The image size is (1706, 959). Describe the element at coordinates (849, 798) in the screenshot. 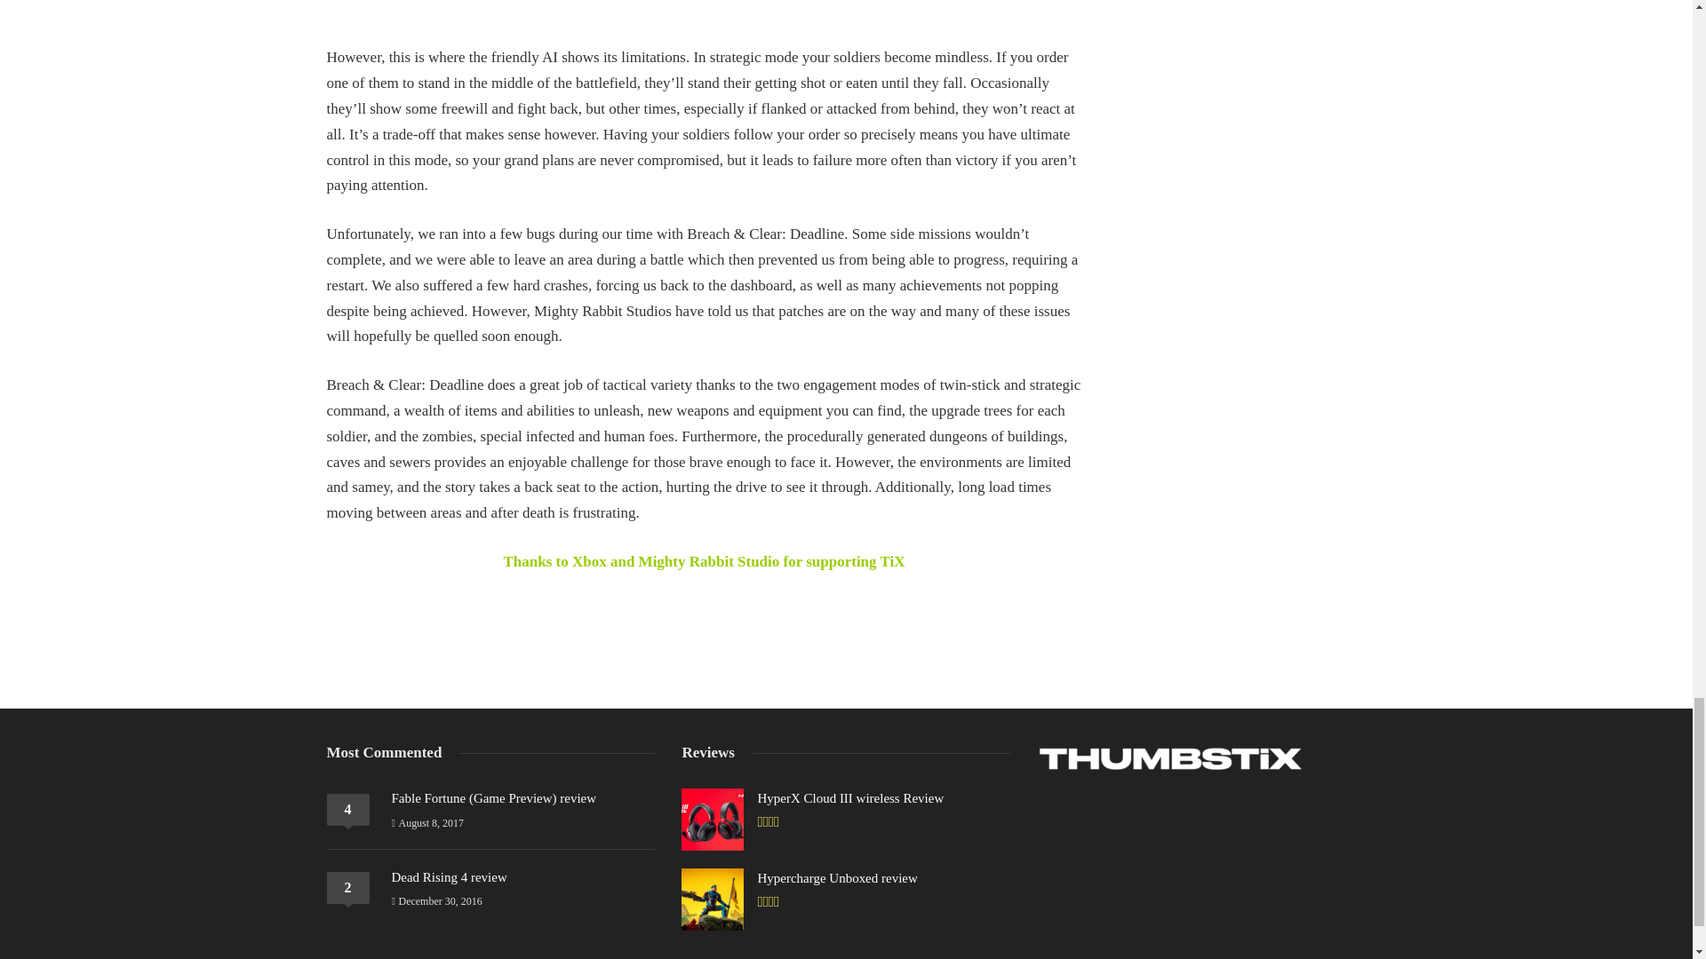

I see `HyperX Cloud III wireless Review` at that location.